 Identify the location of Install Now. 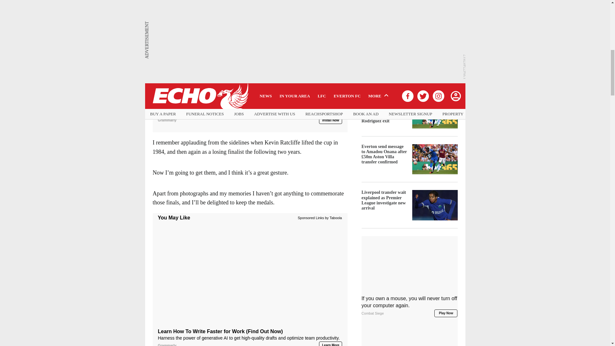
(331, 116).